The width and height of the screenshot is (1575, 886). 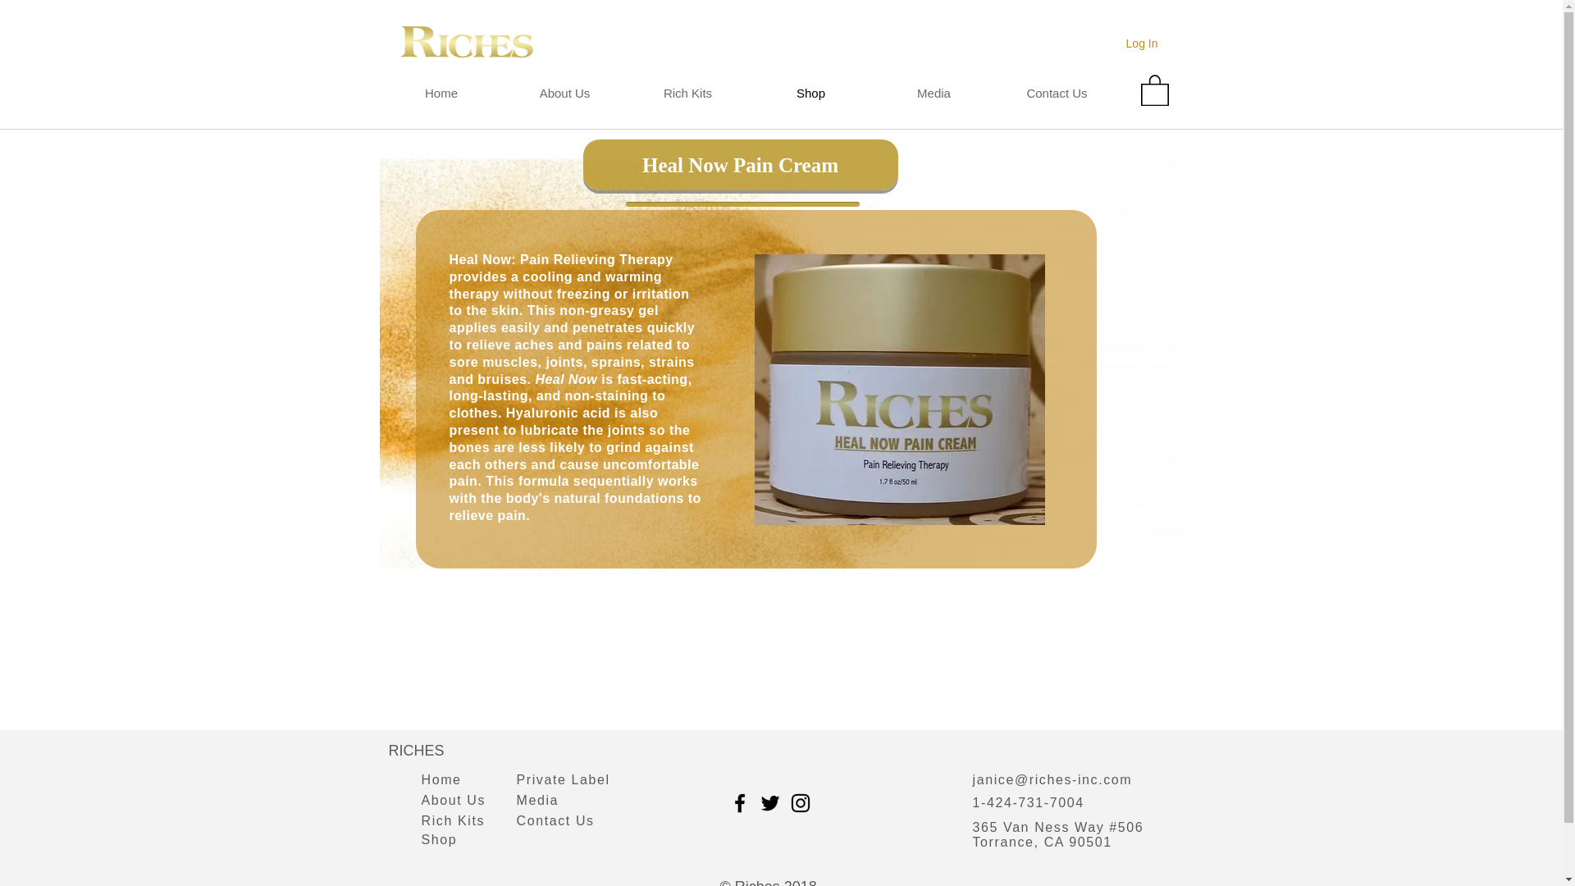 What do you see at coordinates (565, 94) in the screenshot?
I see `About Us` at bounding box center [565, 94].